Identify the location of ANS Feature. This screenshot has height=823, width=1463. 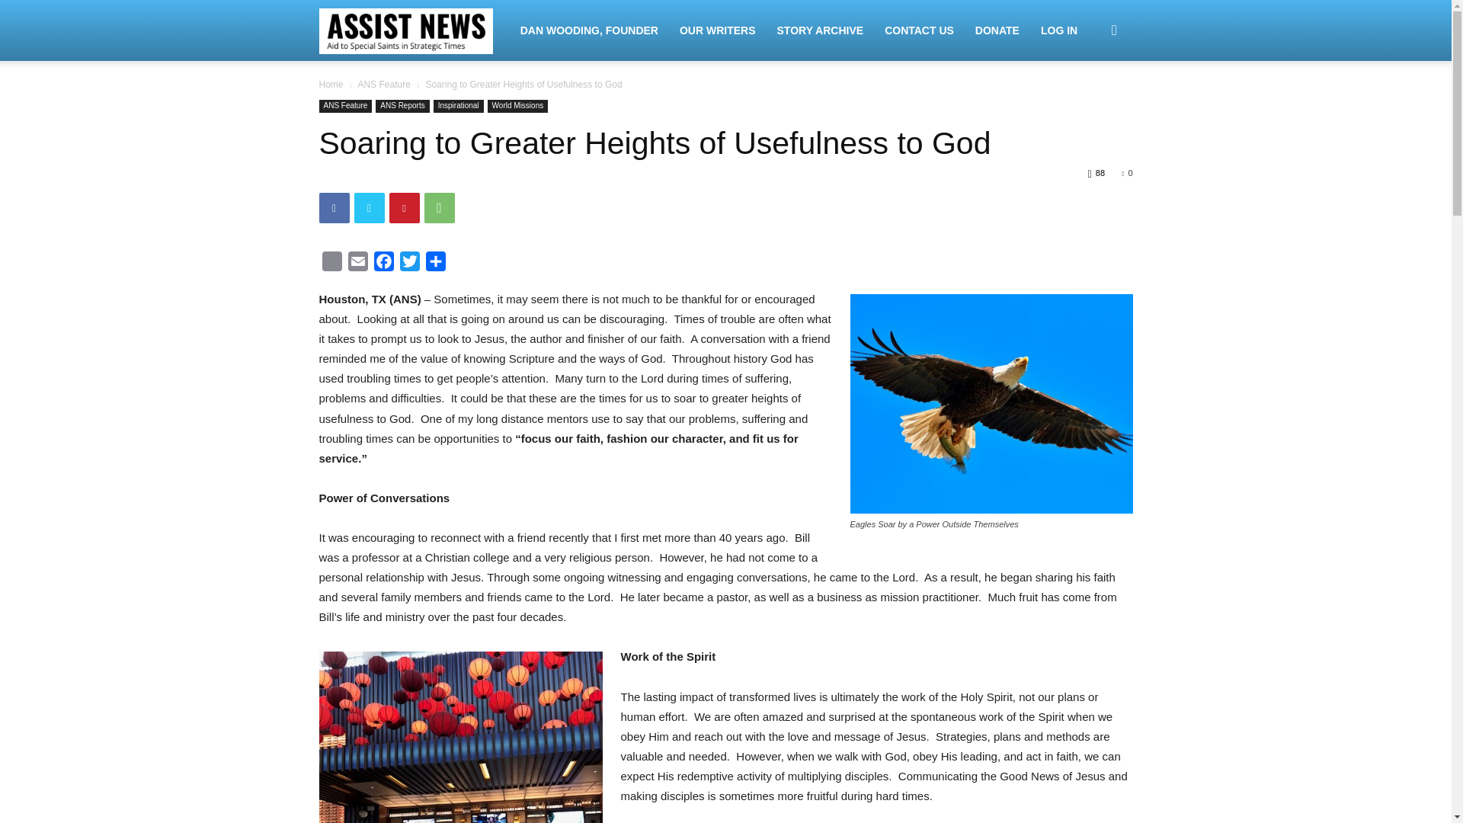
(383, 84).